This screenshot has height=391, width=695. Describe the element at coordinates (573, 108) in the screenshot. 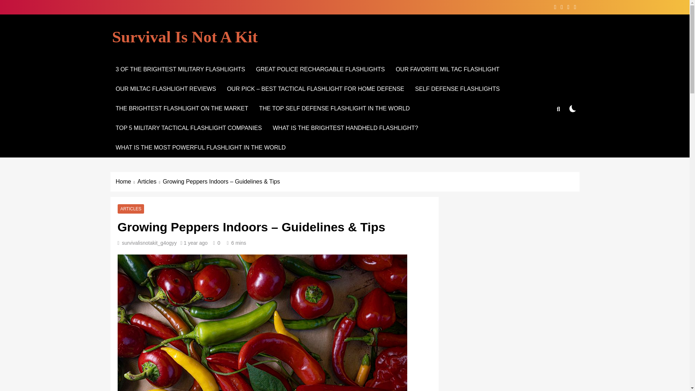

I see `on` at that location.